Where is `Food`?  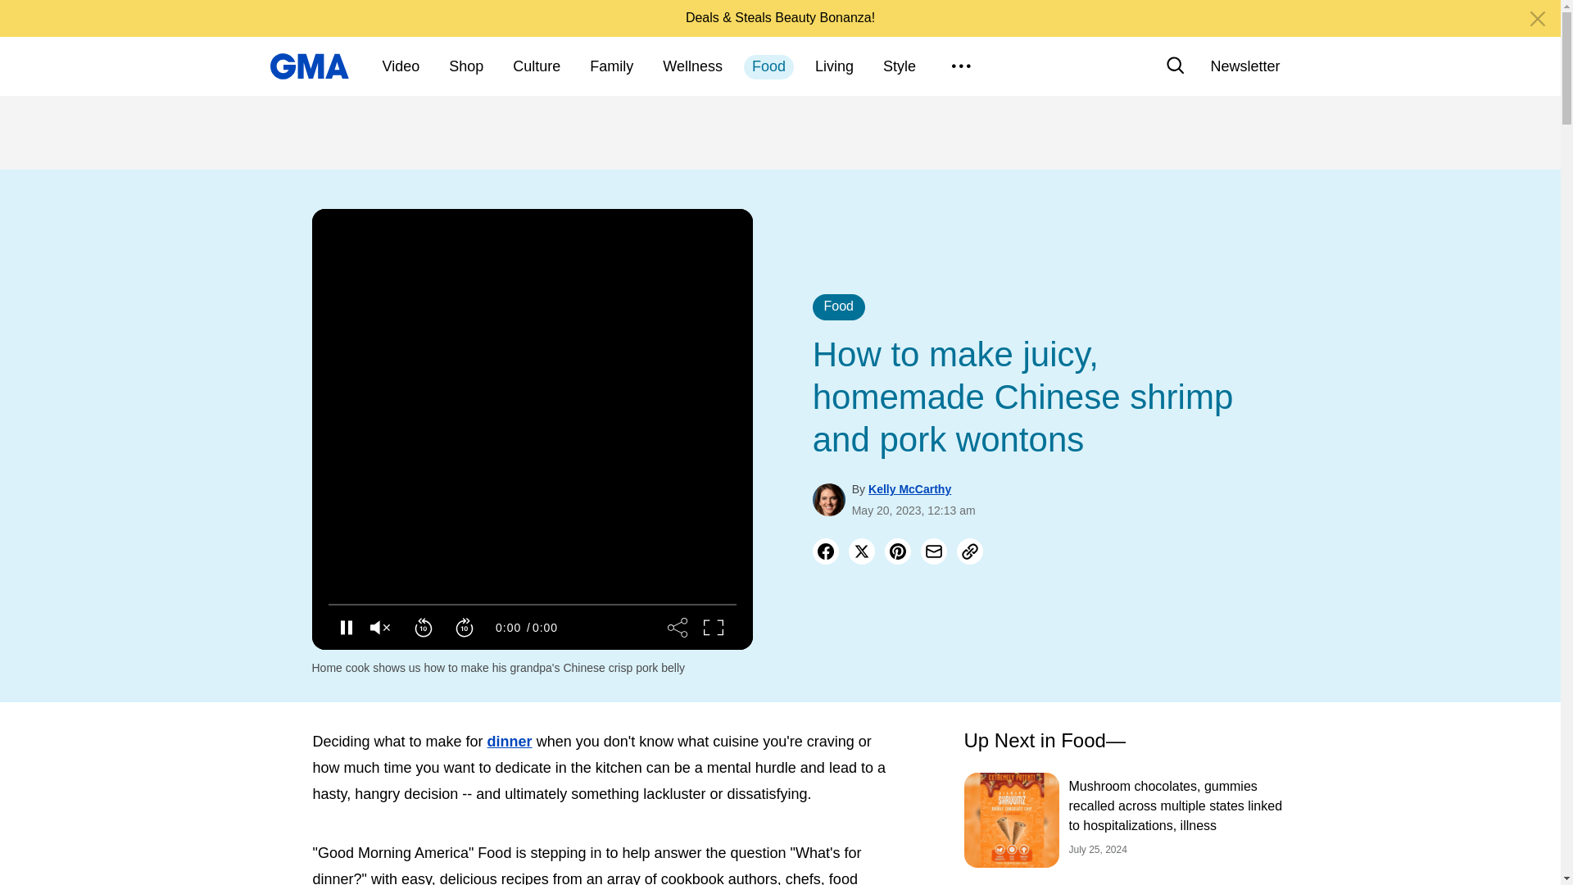 Food is located at coordinates (839, 306).